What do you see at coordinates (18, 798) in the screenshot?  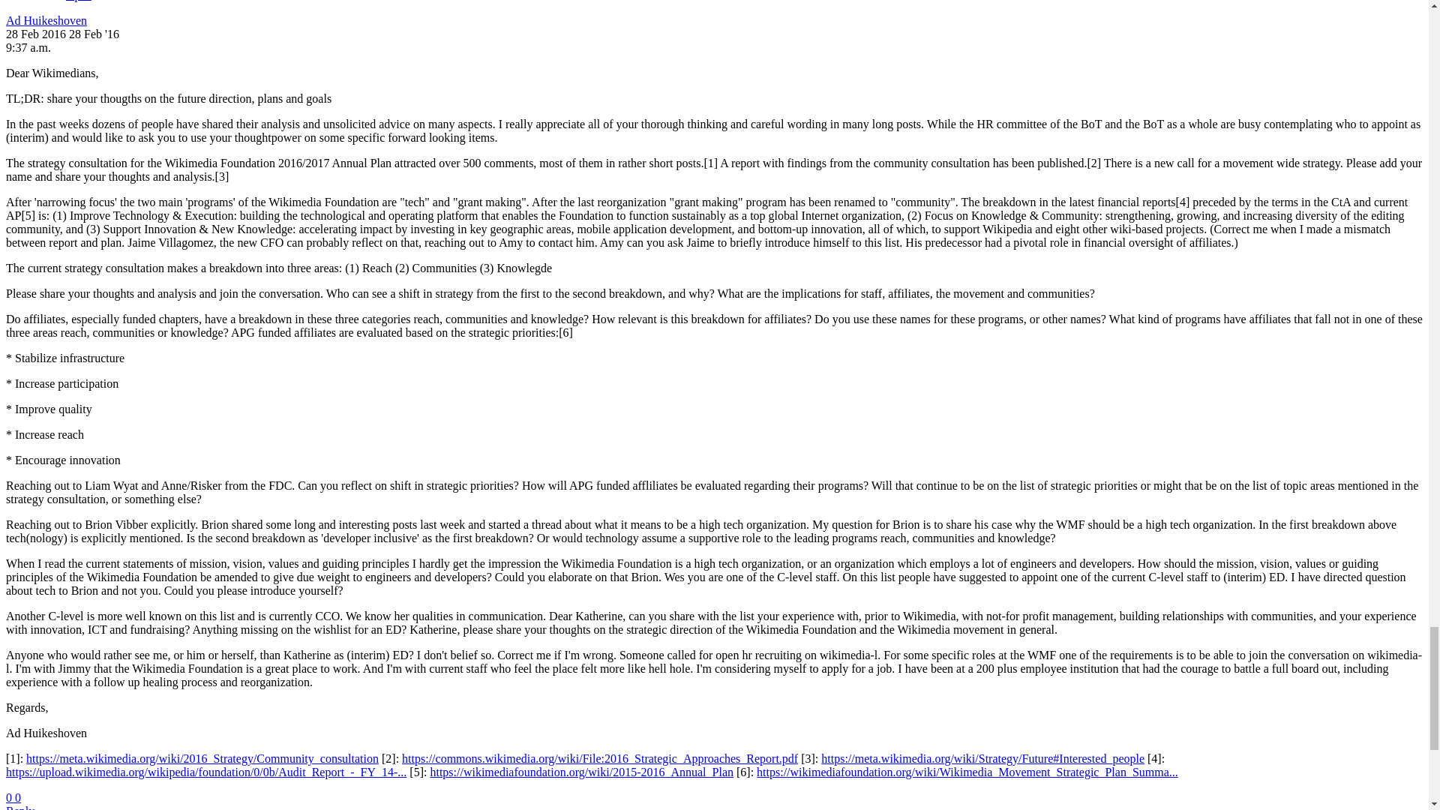 I see `You must be logged-in to vote.` at bounding box center [18, 798].